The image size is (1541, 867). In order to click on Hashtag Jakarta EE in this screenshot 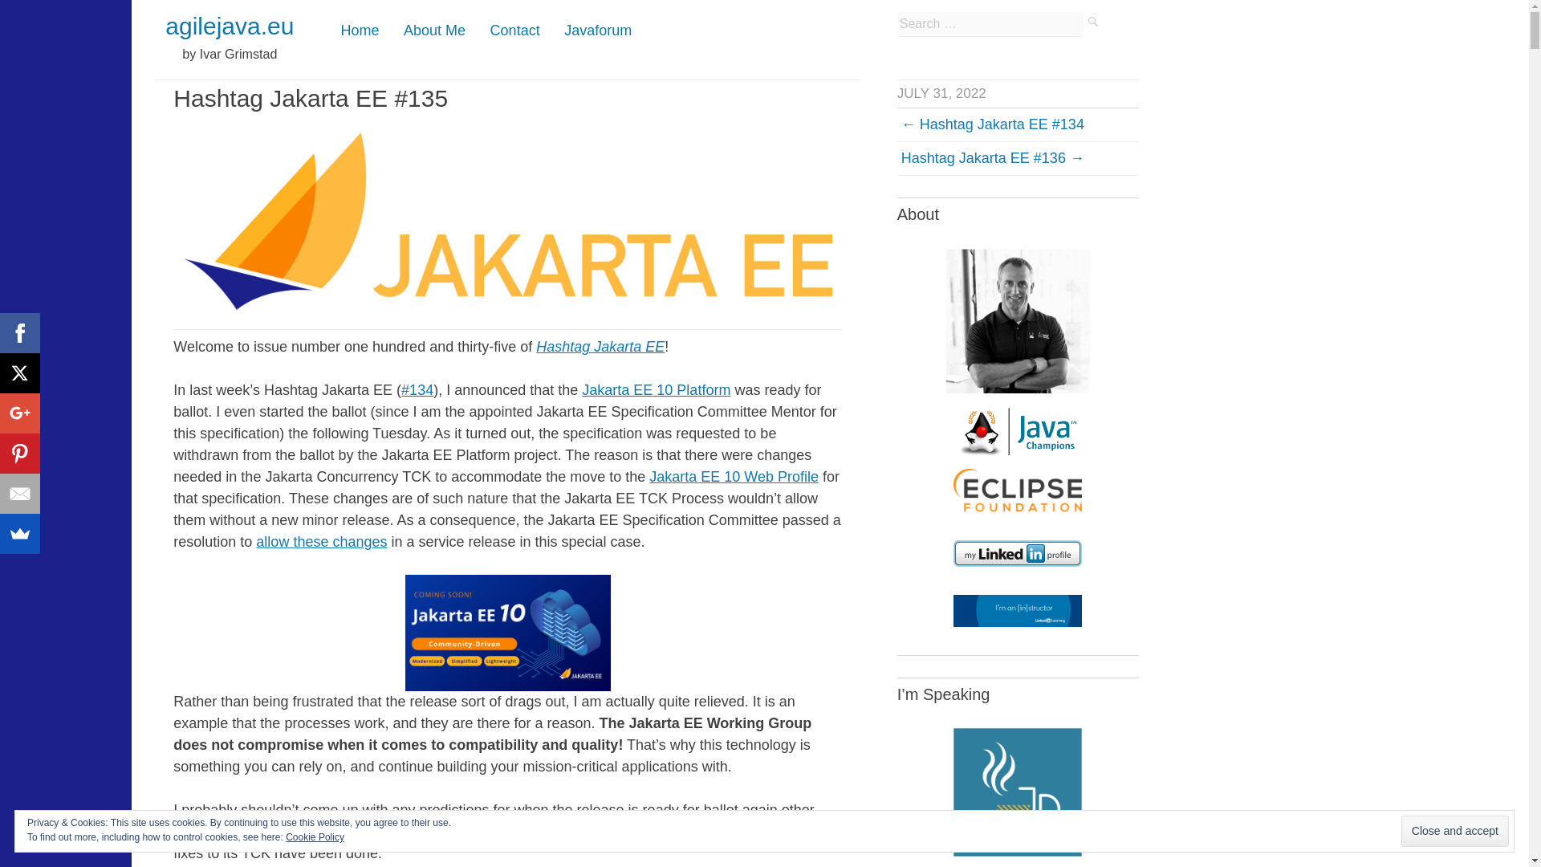, I will do `click(600, 347)`.